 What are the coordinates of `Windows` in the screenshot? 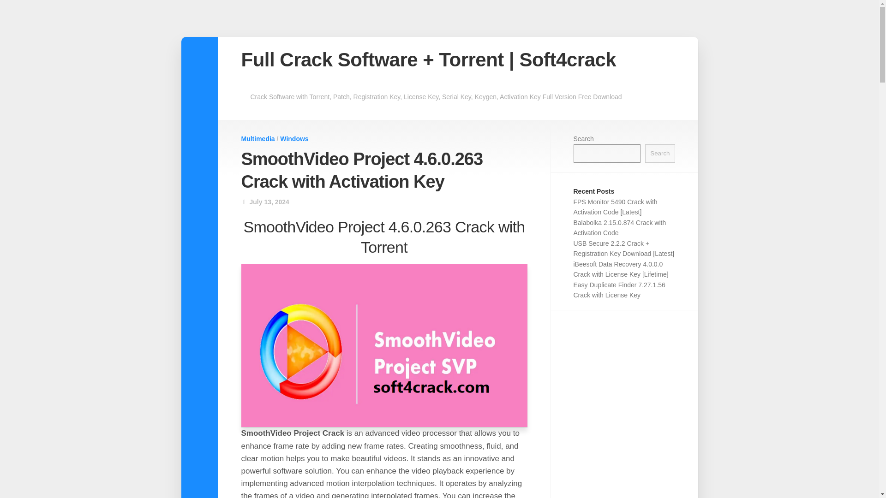 It's located at (294, 138).